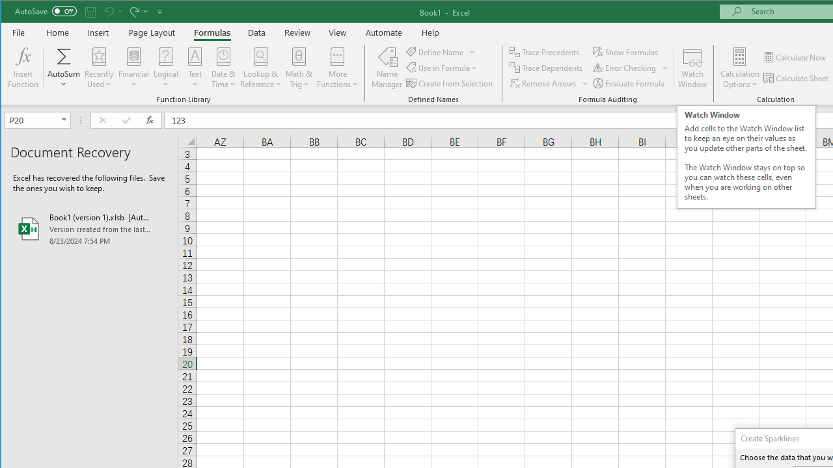 The width and height of the screenshot is (833, 468). Describe the element at coordinates (387, 68) in the screenshot. I see `Name Manager` at that location.